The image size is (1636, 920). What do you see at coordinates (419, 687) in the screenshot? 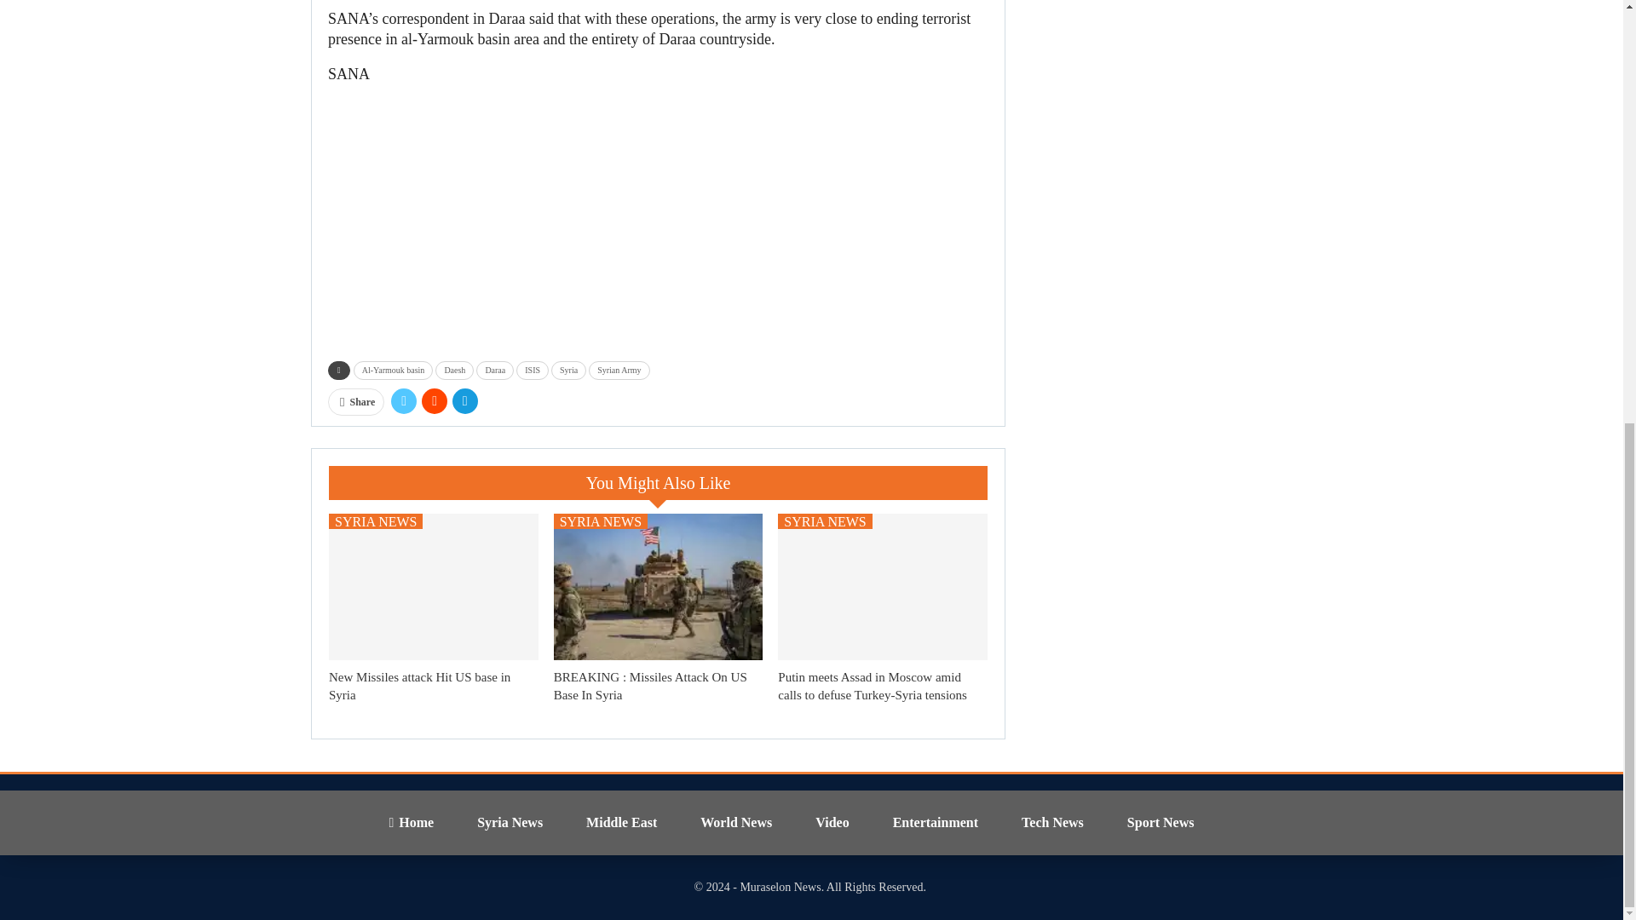
I see `New Missiles attack Hit US base in Syria` at bounding box center [419, 687].